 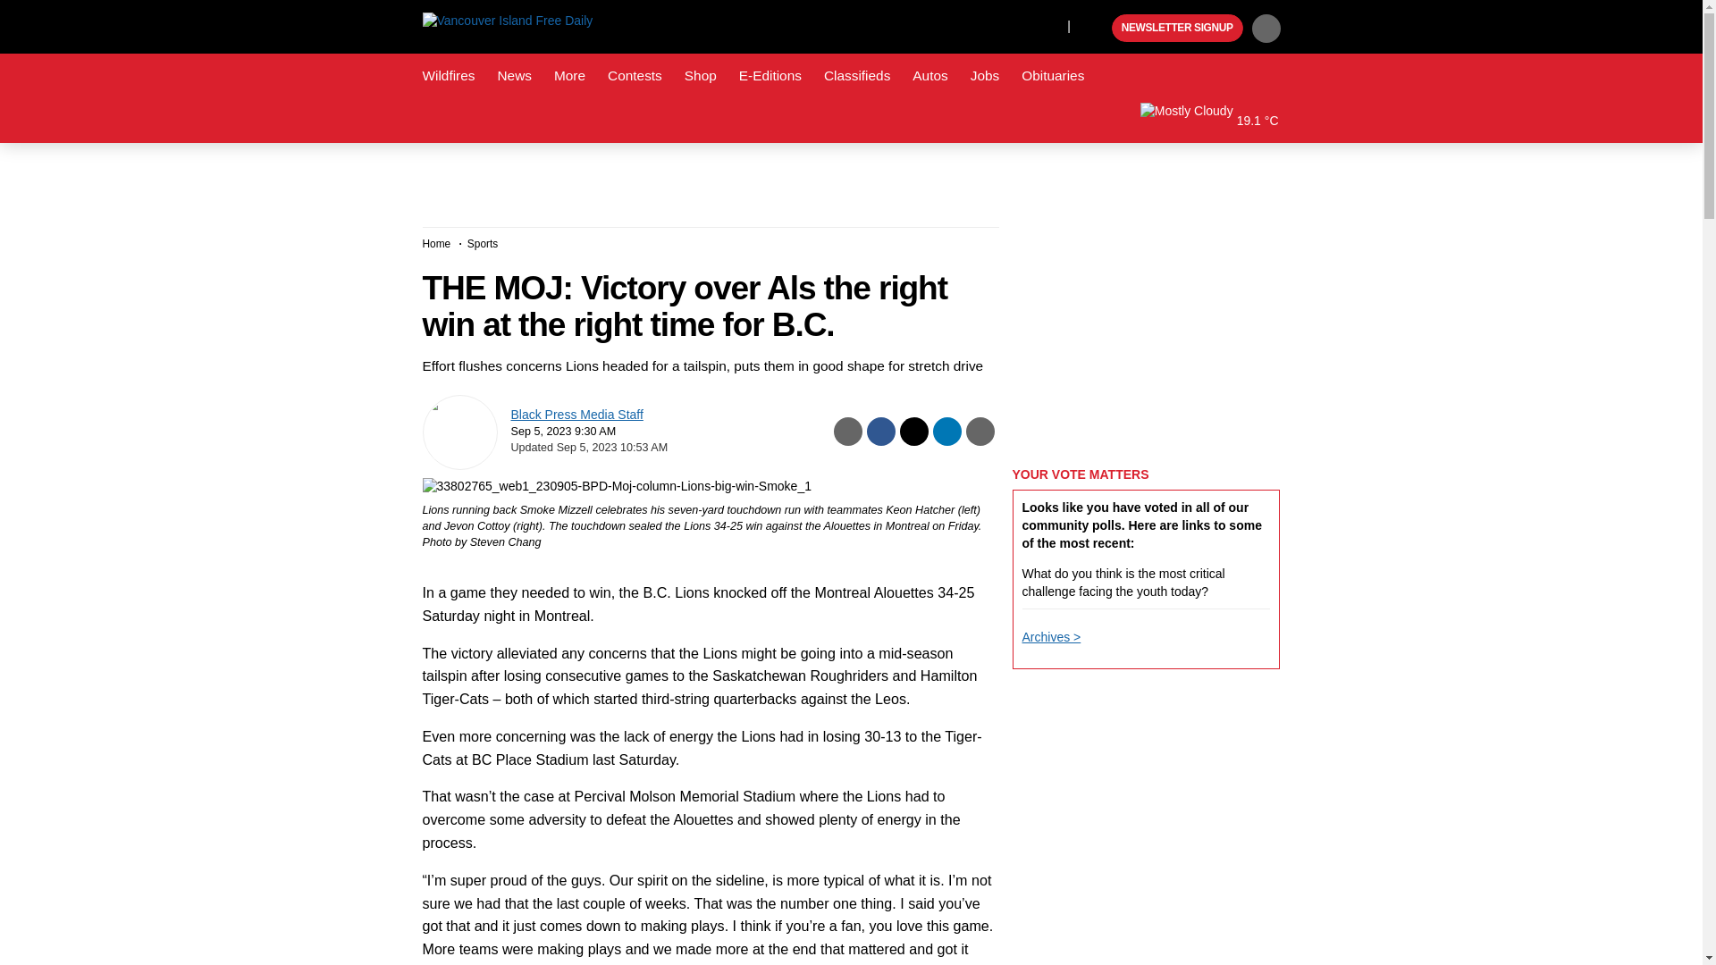 I want to click on Wildfires, so click(x=449, y=76).